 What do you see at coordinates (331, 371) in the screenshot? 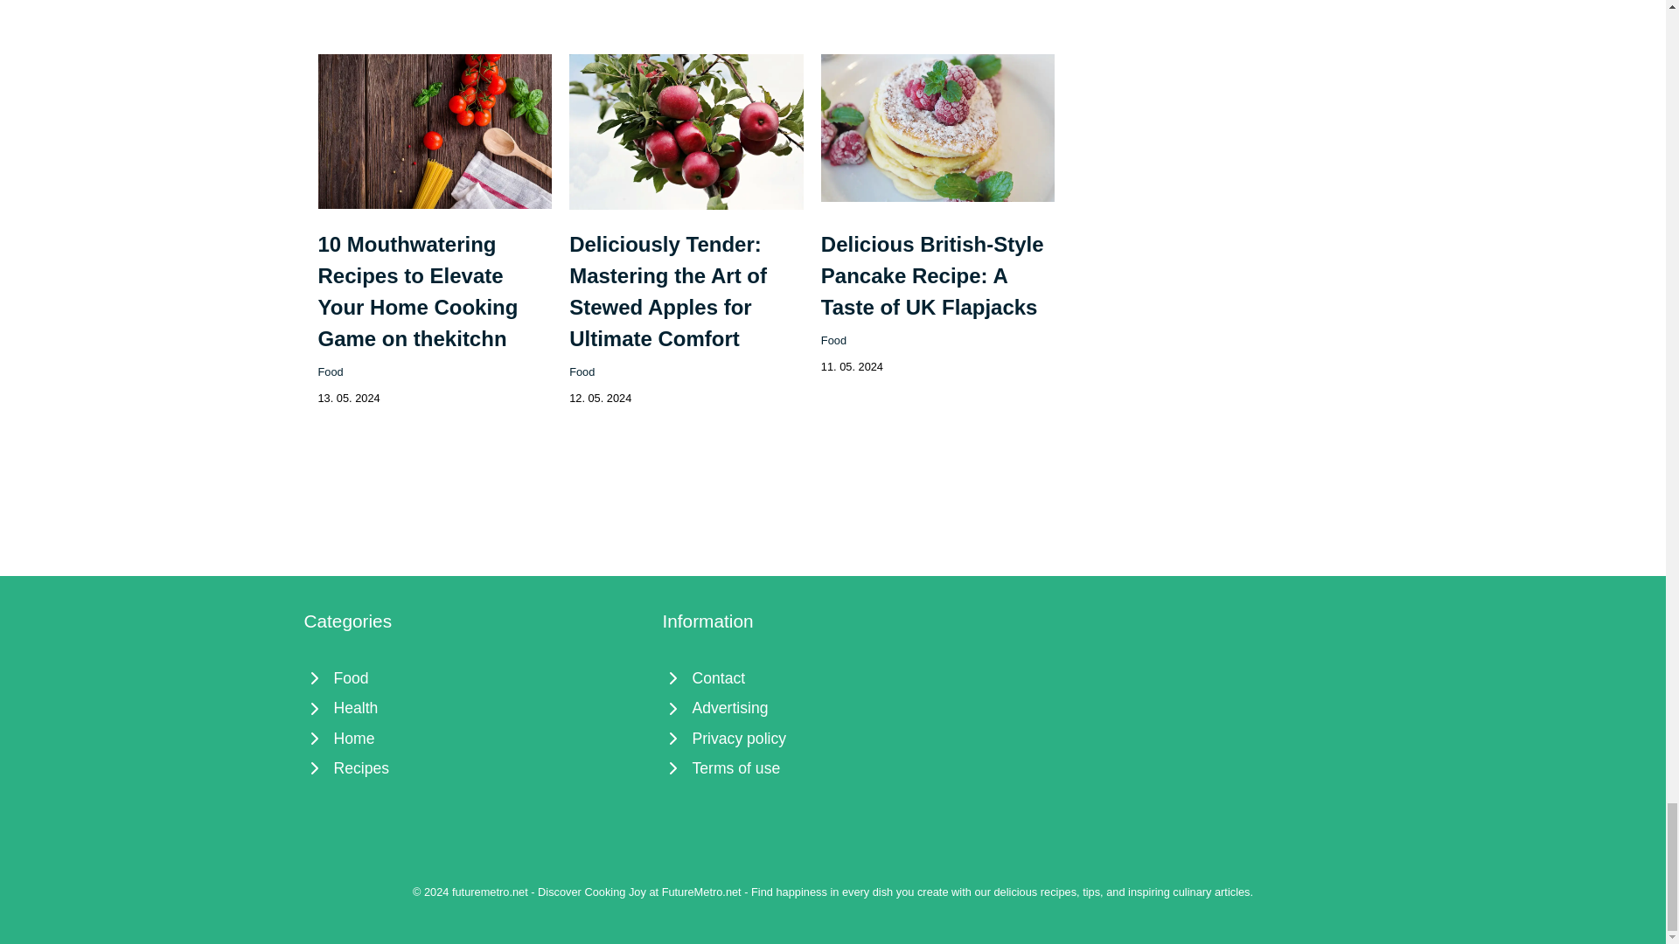
I see `Food` at bounding box center [331, 371].